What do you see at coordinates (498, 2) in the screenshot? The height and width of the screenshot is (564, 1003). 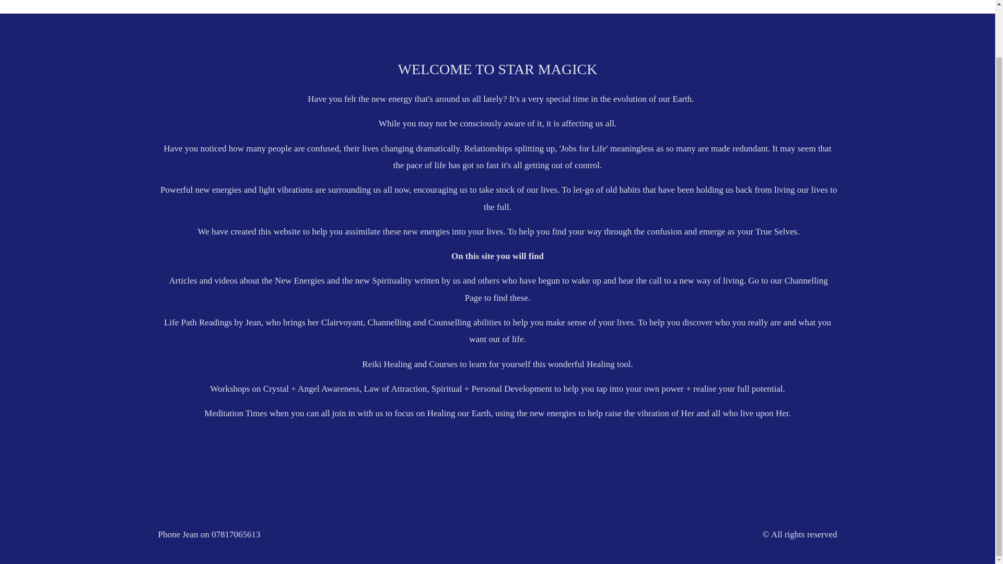 I see `Store` at bounding box center [498, 2].